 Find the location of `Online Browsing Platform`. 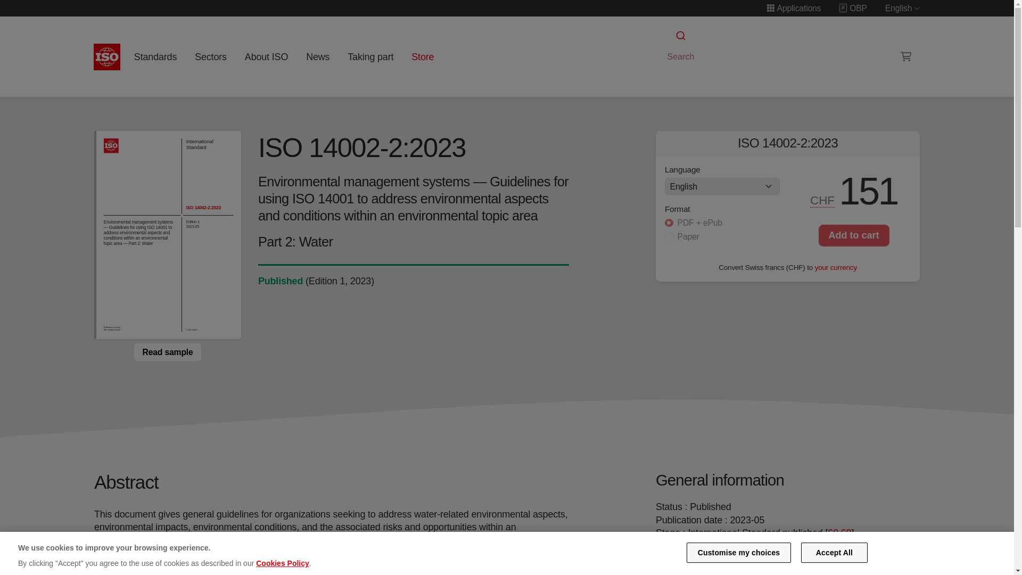

Online Browsing Platform is located at coordinates (853, 8).